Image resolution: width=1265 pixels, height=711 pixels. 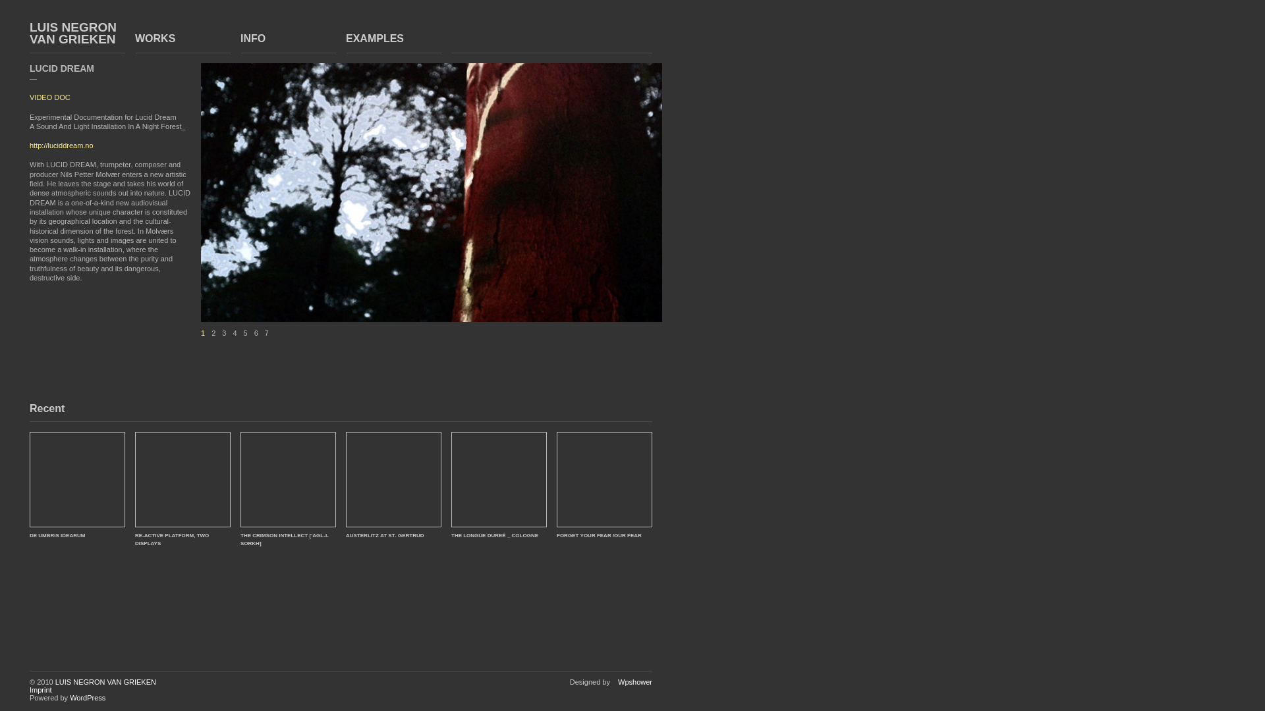 What do you see at coordinates (57, 534) in the screenshot?
I see `DE UMBRIS IDEARUM` at bounding box center [57, 534].